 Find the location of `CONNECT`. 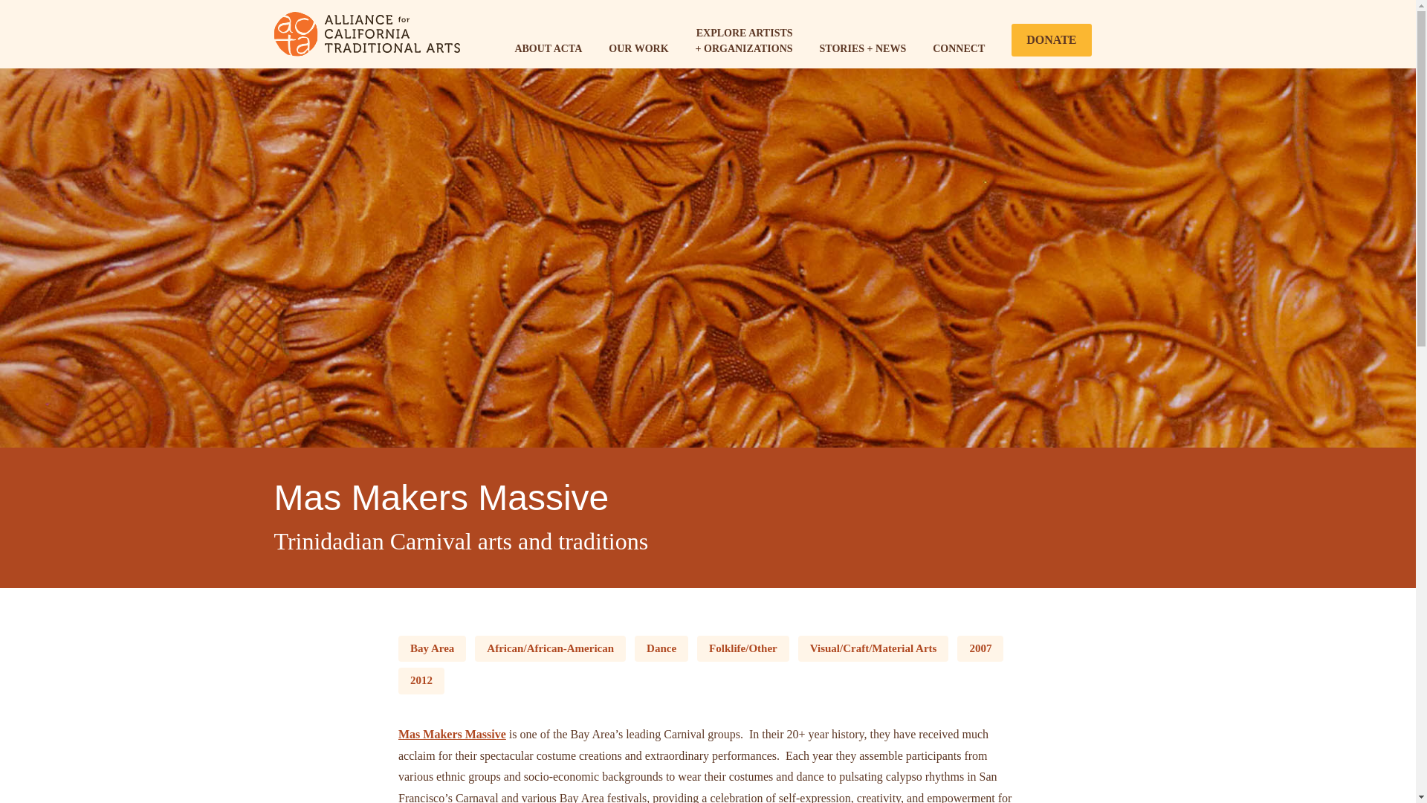

CONNECT is located at coordinates (959, 49).